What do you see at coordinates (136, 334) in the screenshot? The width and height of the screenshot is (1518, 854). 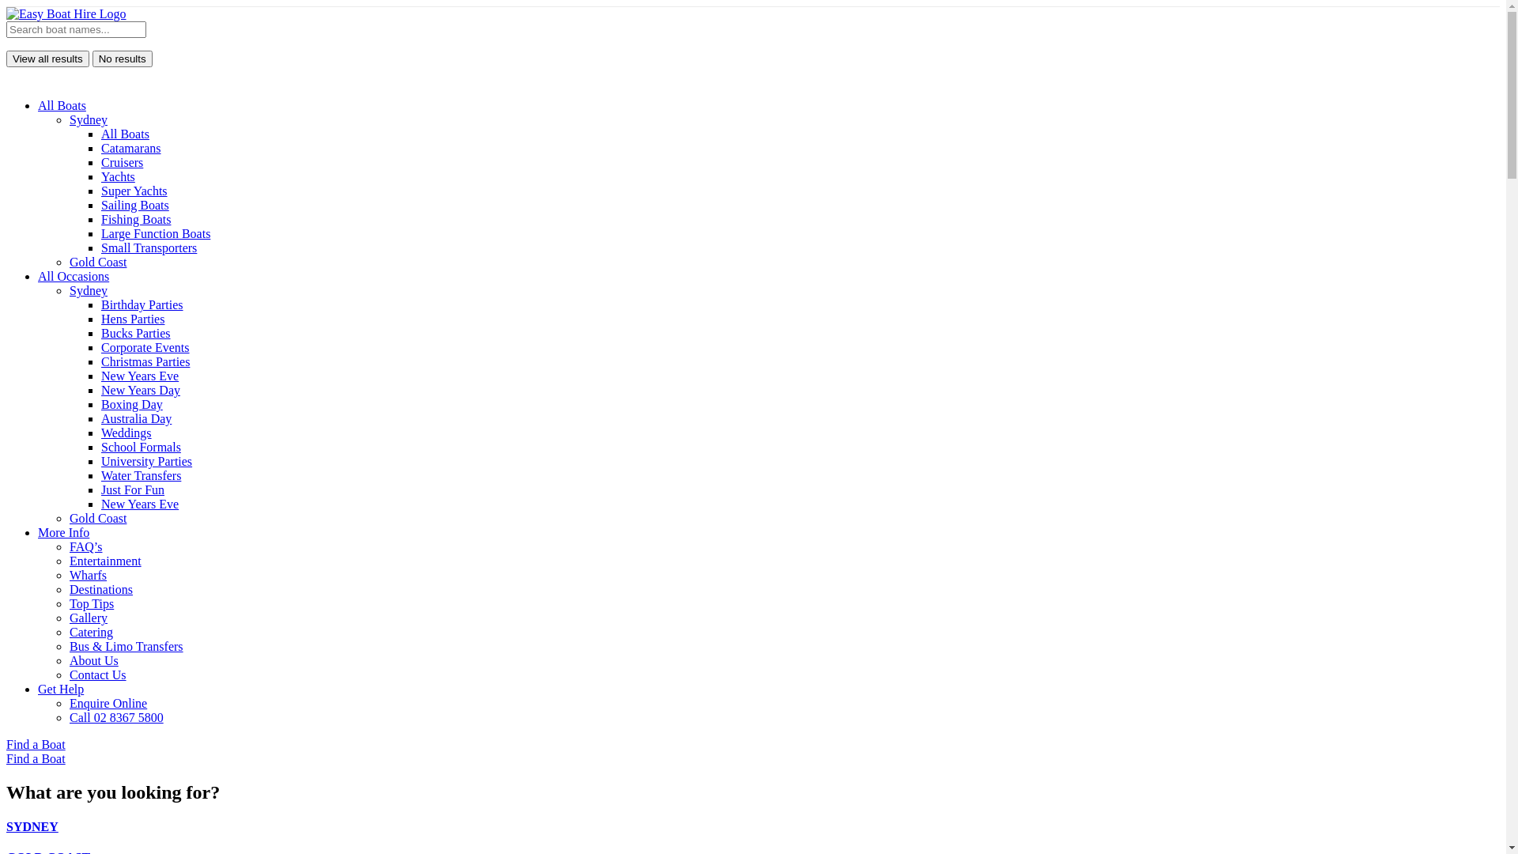 I see `Bucks Parties` at bounding box center [136, 334].